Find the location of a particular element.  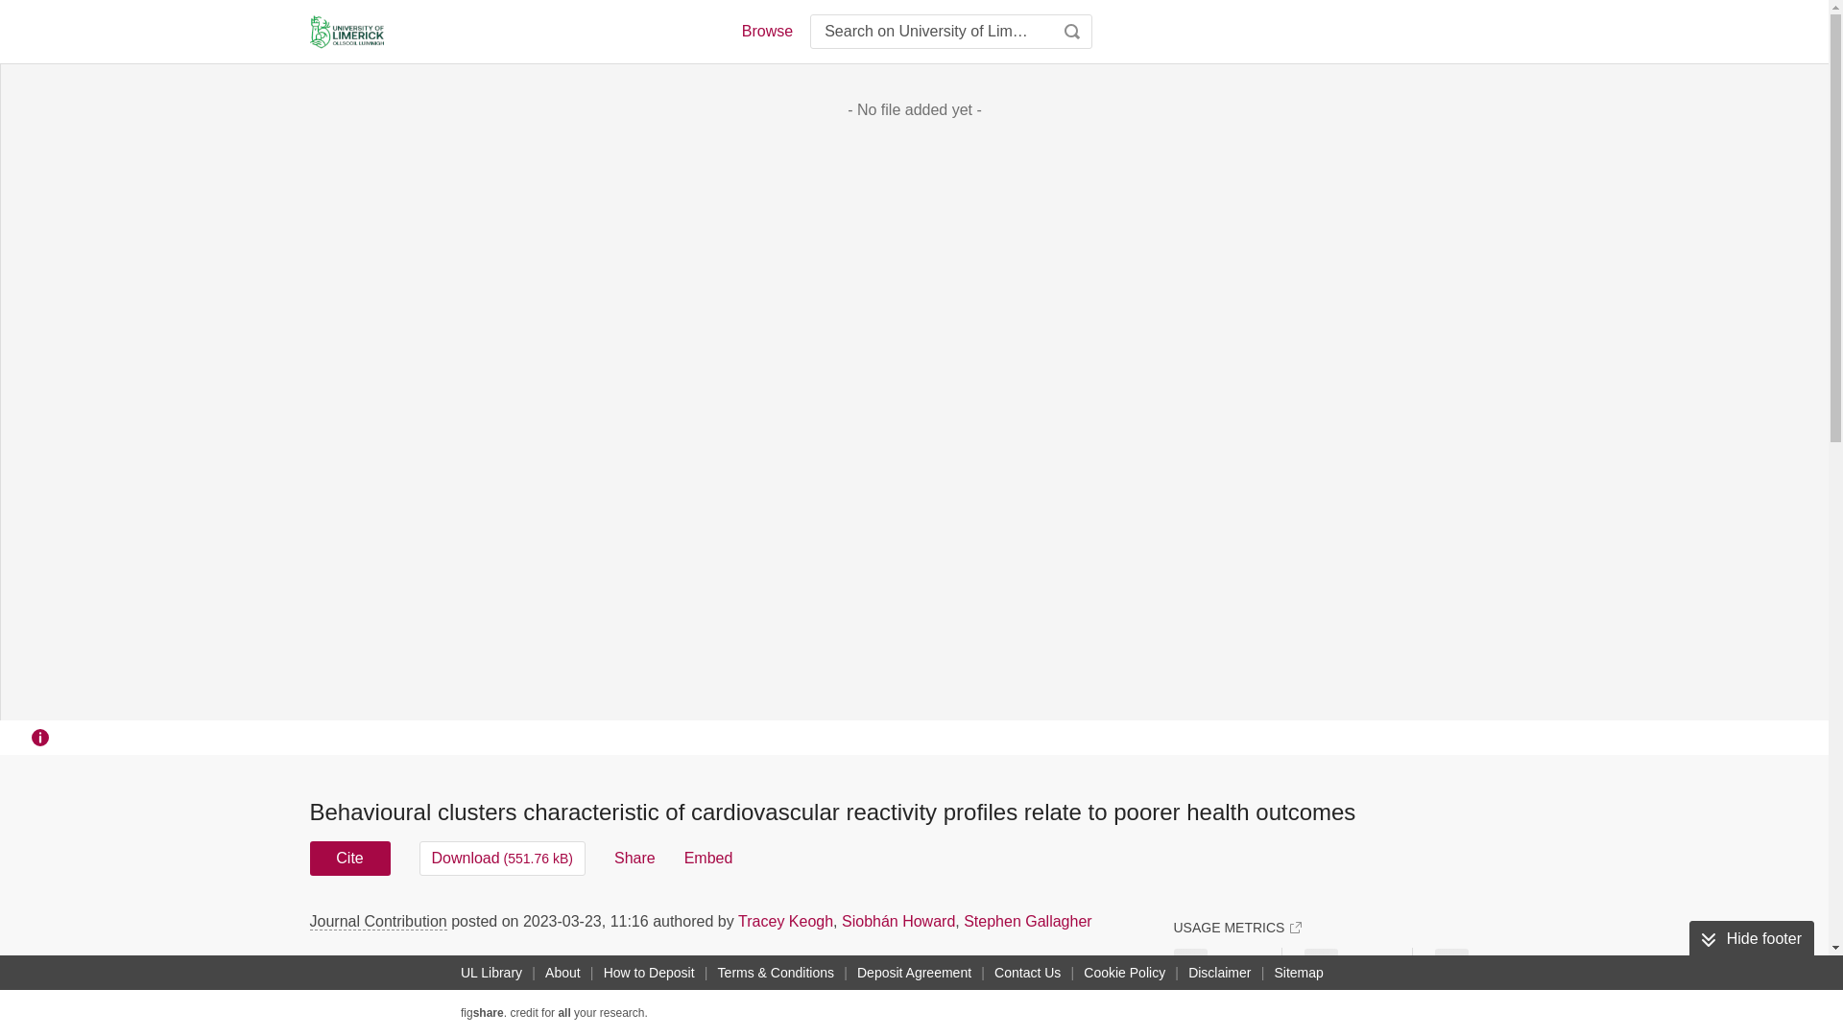

Browse is located at coordinates (766, 31).